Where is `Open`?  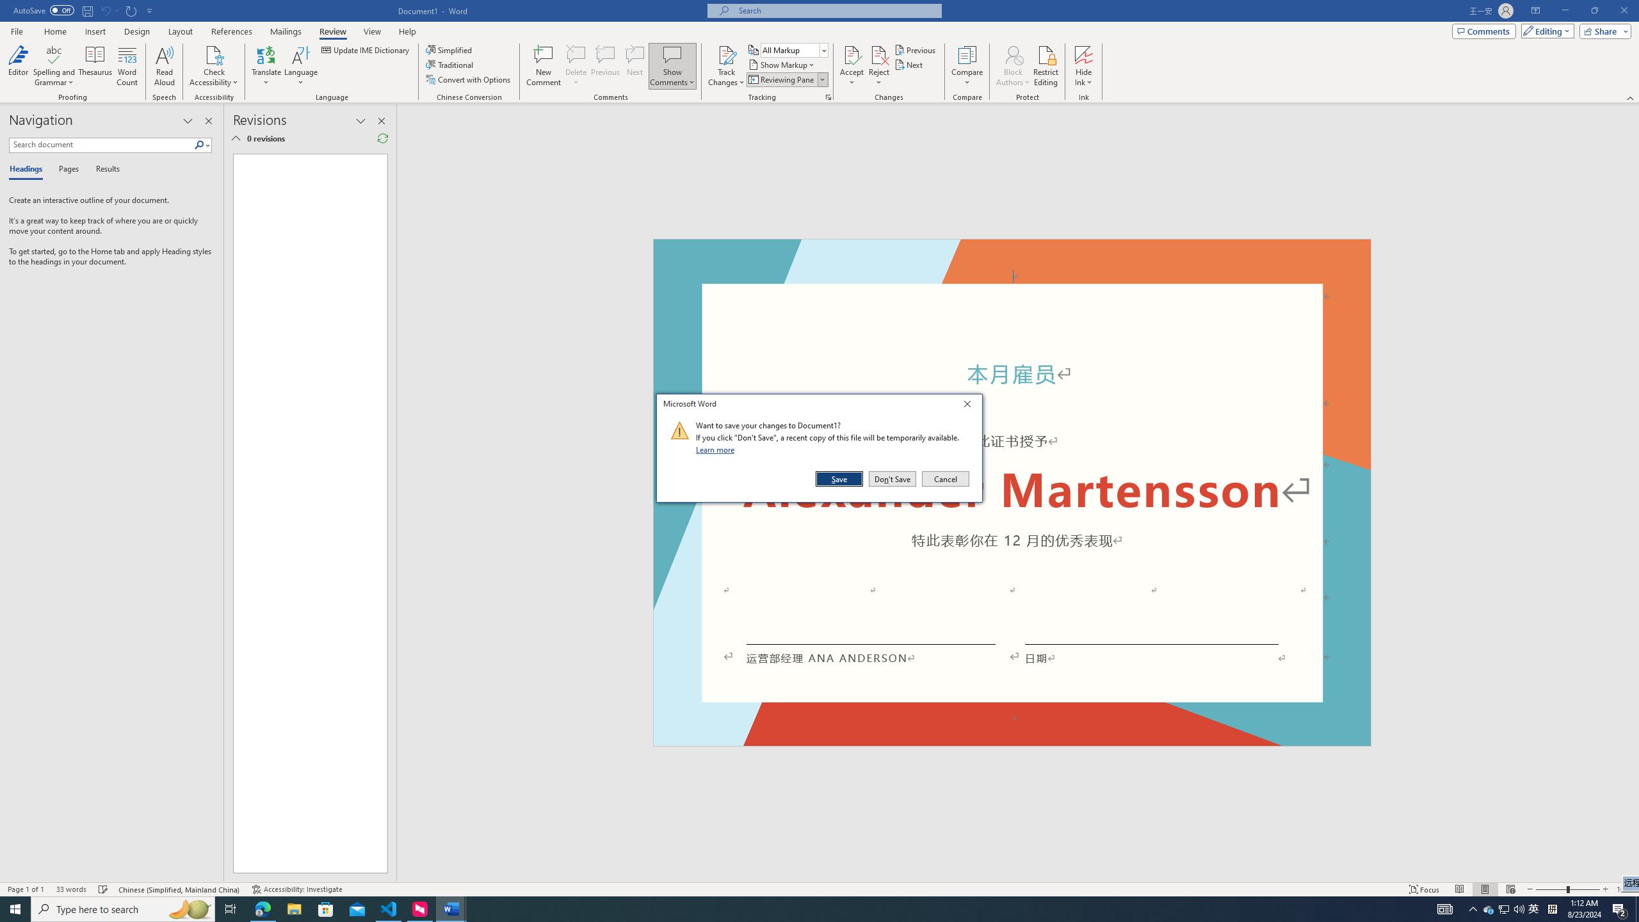
Open is located at coordinates (823, 50).